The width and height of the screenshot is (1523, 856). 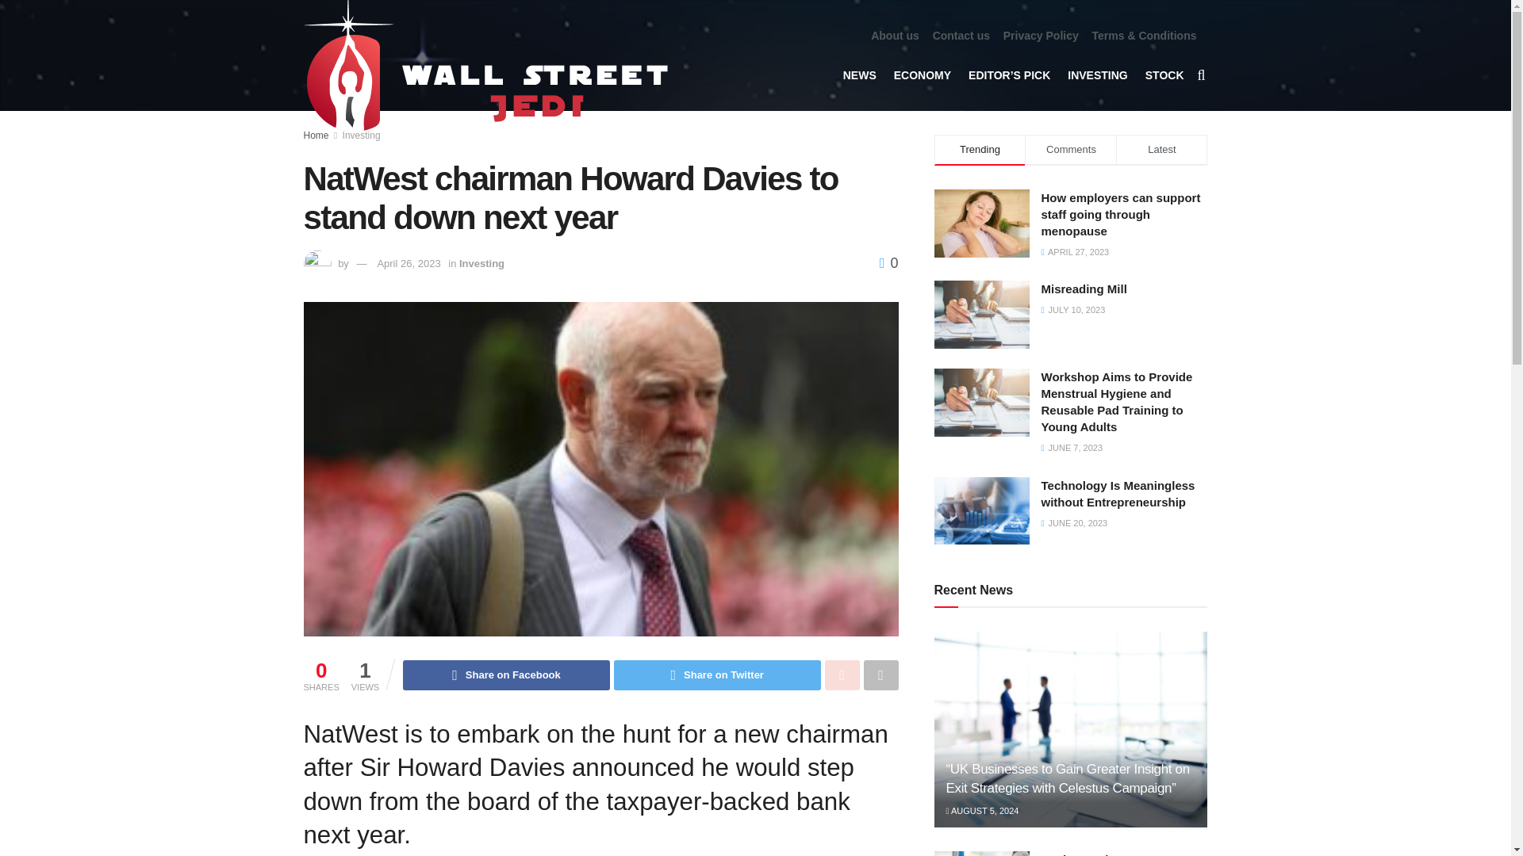 What do you see at coordinates (1096, 75) in the screenshot?
I see `INVESTING` at bounding box center [1096, 75].